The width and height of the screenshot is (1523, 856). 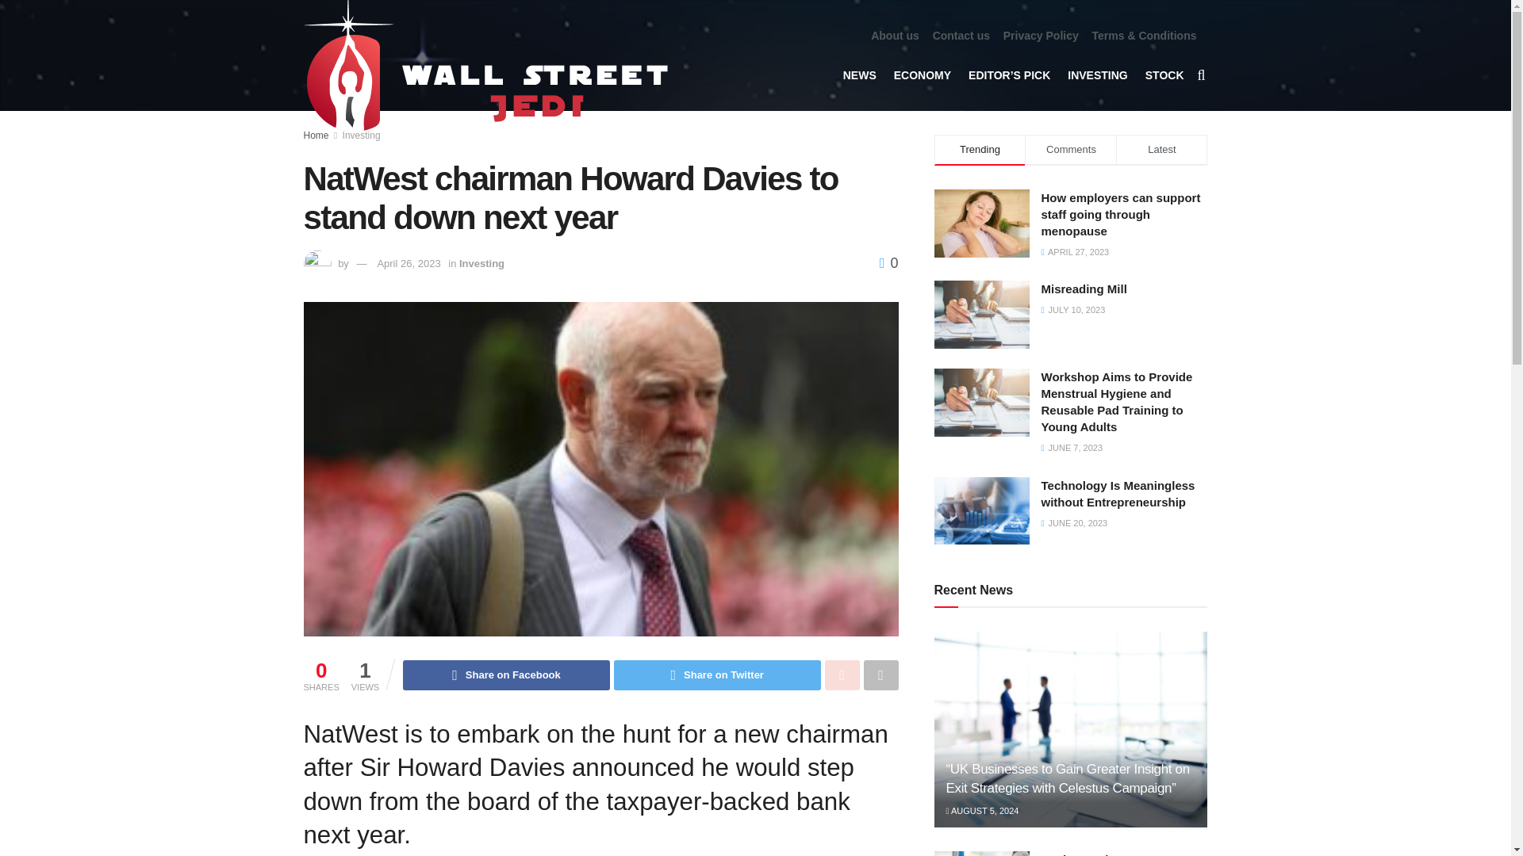 What do you see at coordinates (1096, 75) in the screenshot?
I see `INVESTING` at bounding box center [1096, 75].